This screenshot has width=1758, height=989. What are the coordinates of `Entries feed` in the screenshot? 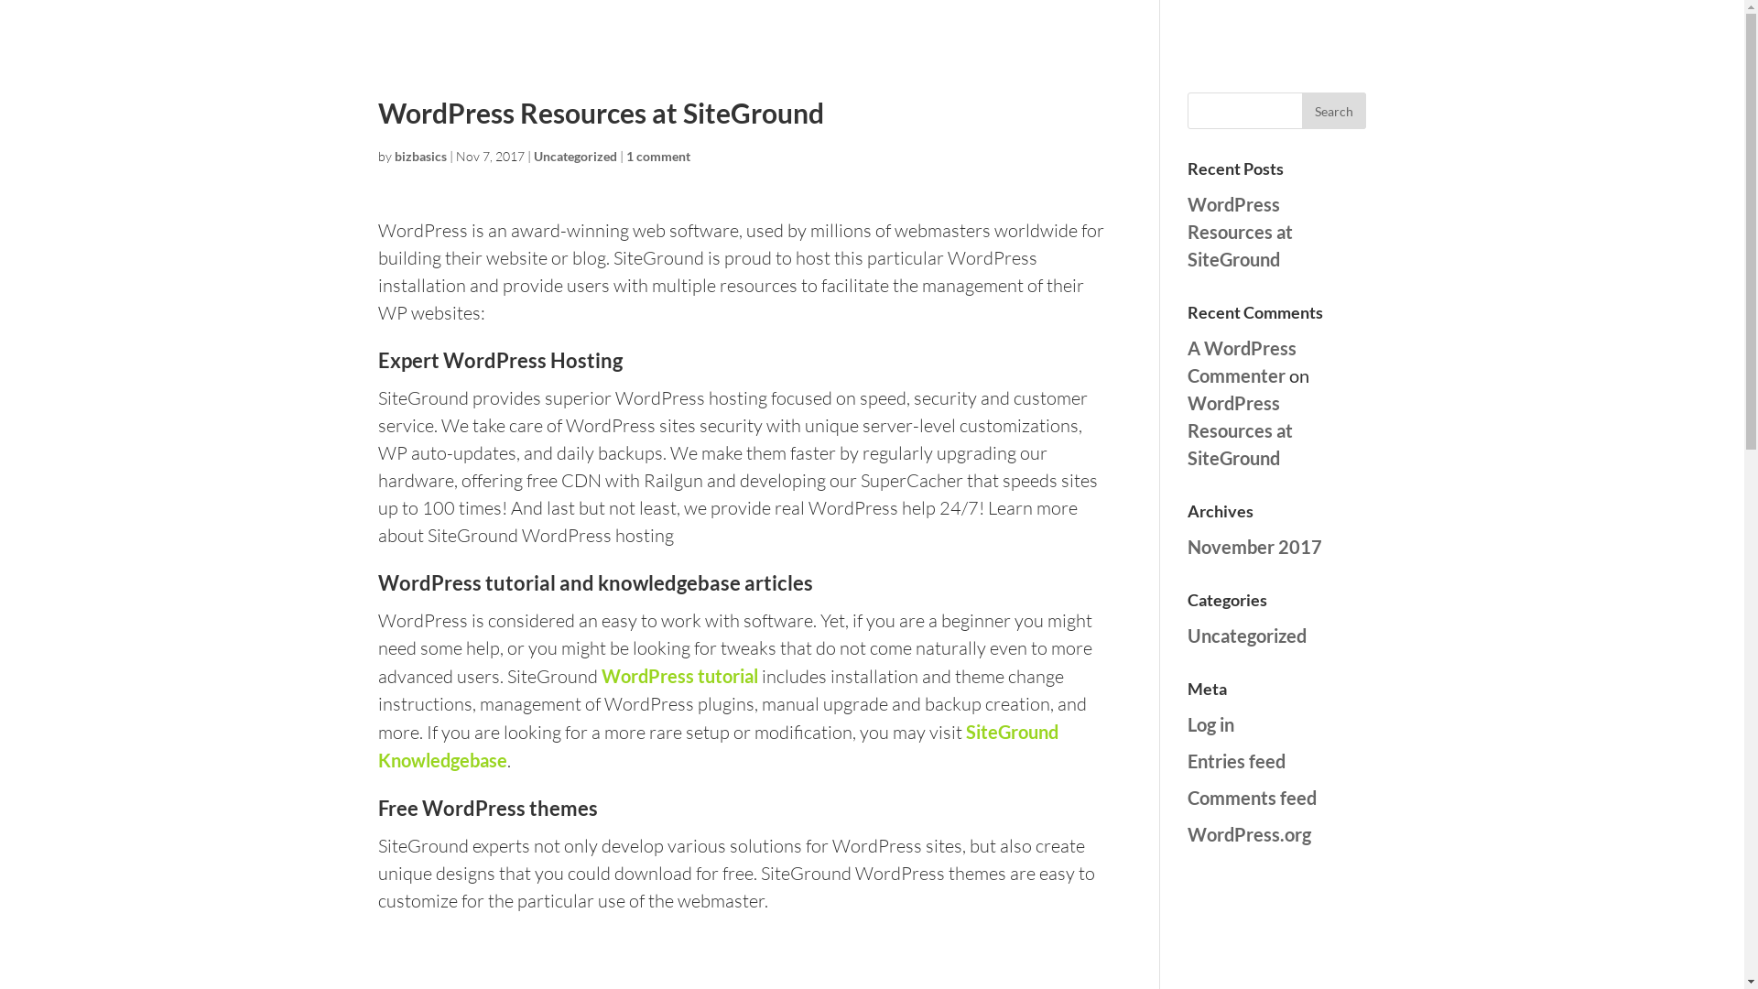 It's located at (1236, 761).